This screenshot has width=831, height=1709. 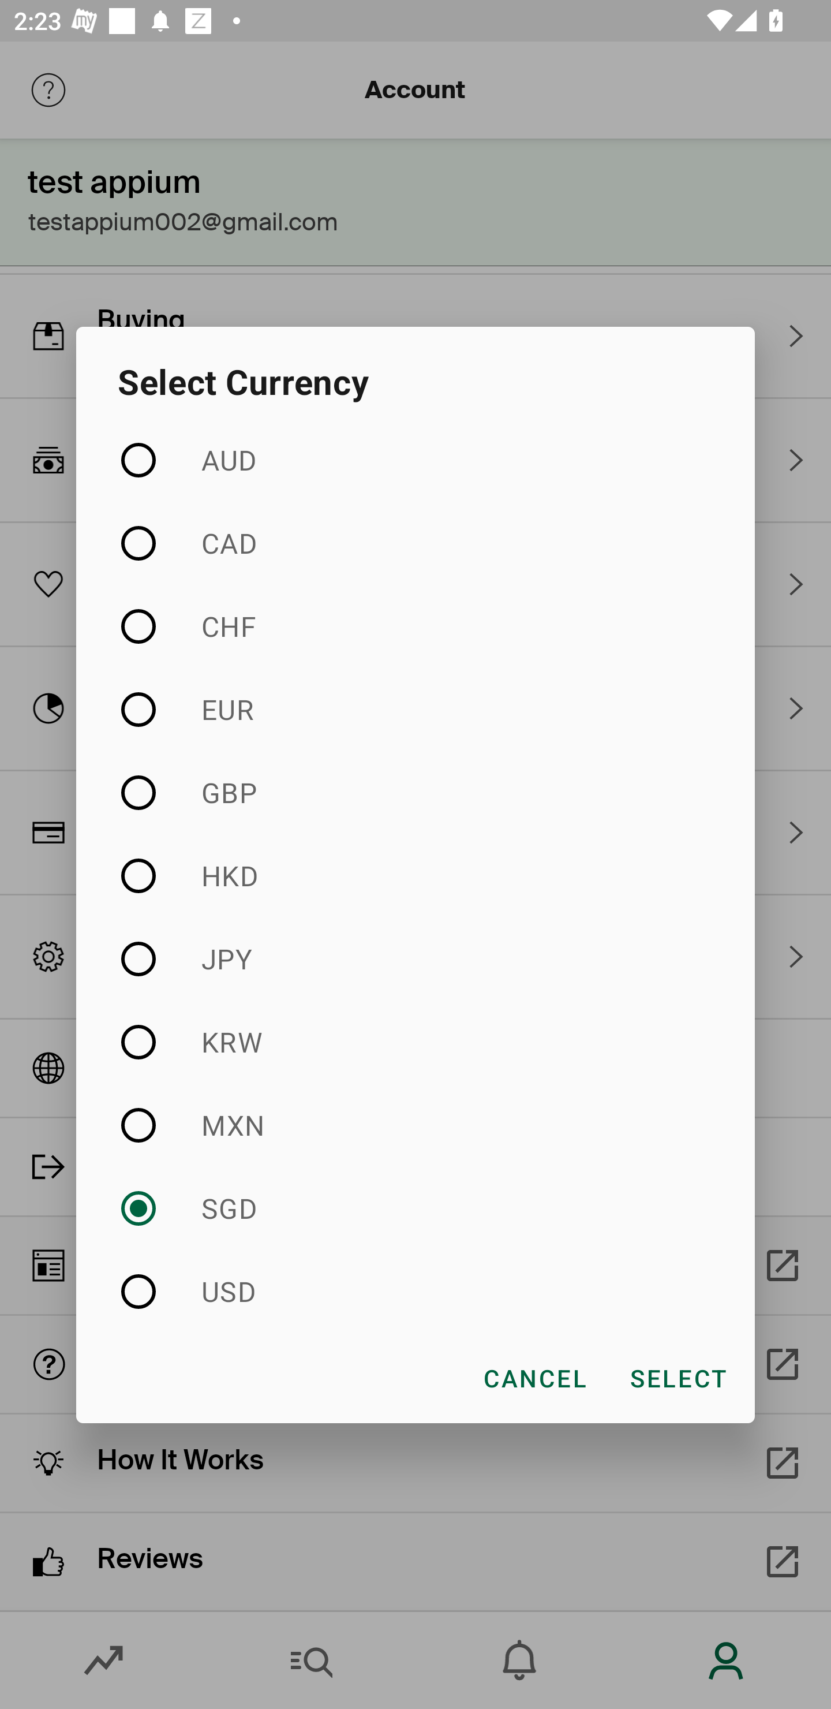 I want to click on USD, so click(x=415, y=1291).